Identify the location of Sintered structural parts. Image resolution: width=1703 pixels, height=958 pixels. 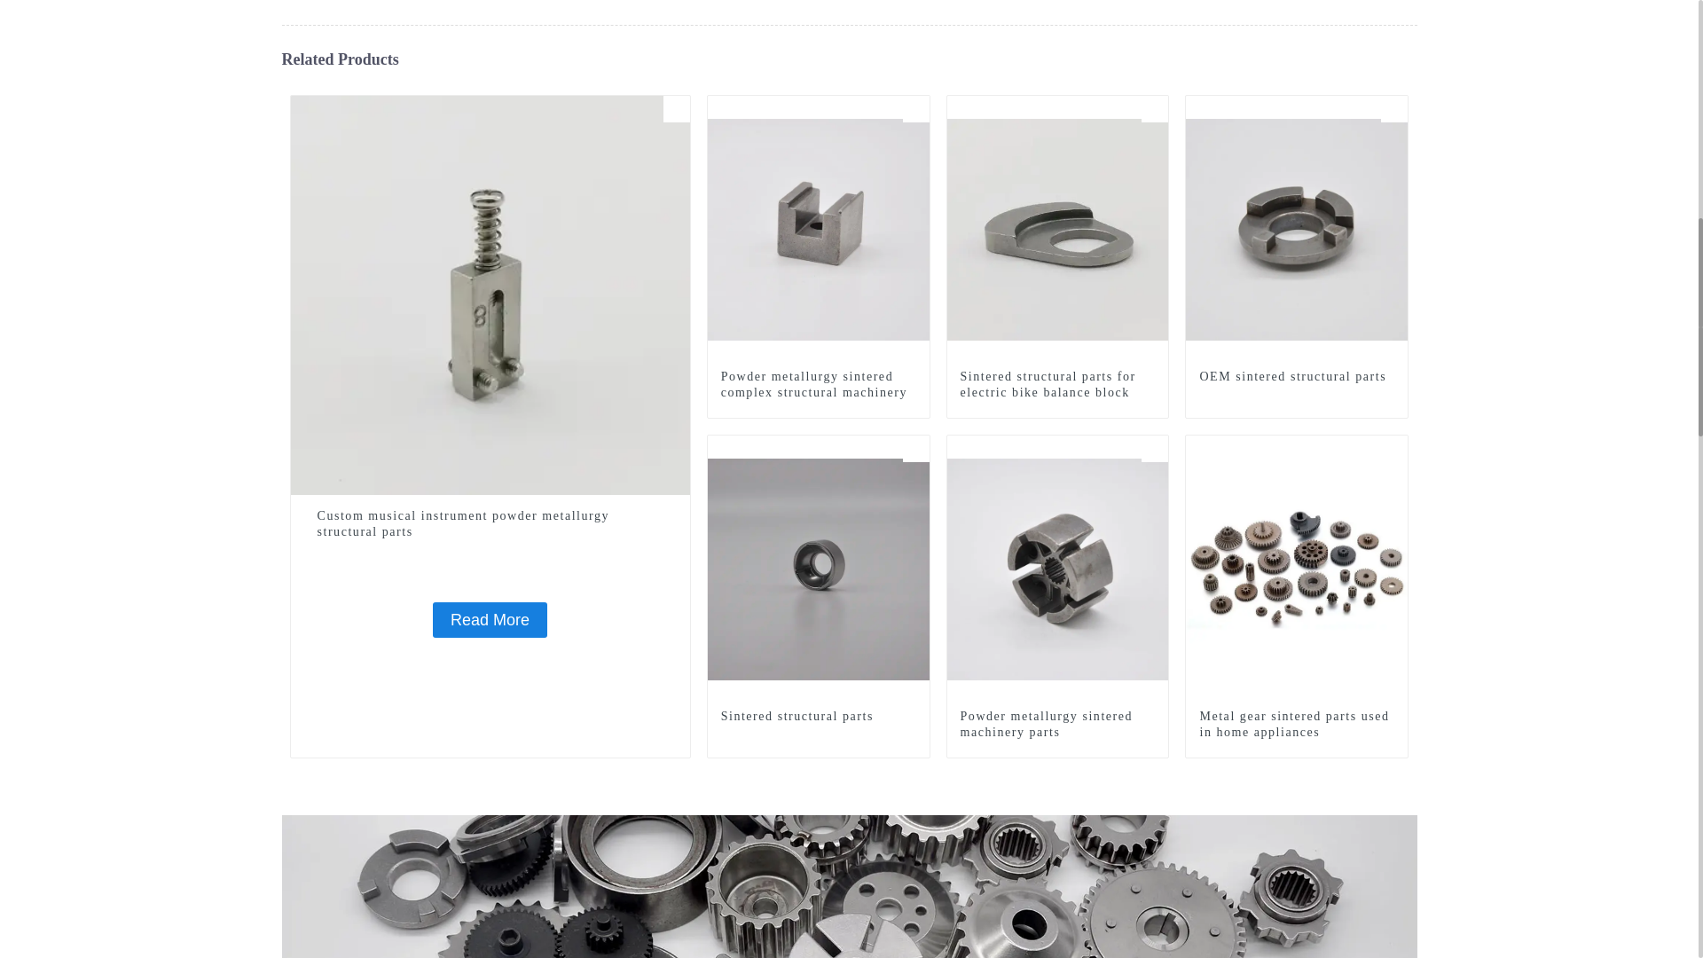
(819, 568).